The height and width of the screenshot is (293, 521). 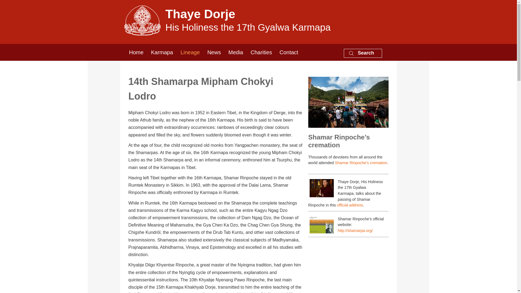 I want to click on Official website of His Holiness 17th Karmapa Thaye Dorje, so click(x=136, y=52).